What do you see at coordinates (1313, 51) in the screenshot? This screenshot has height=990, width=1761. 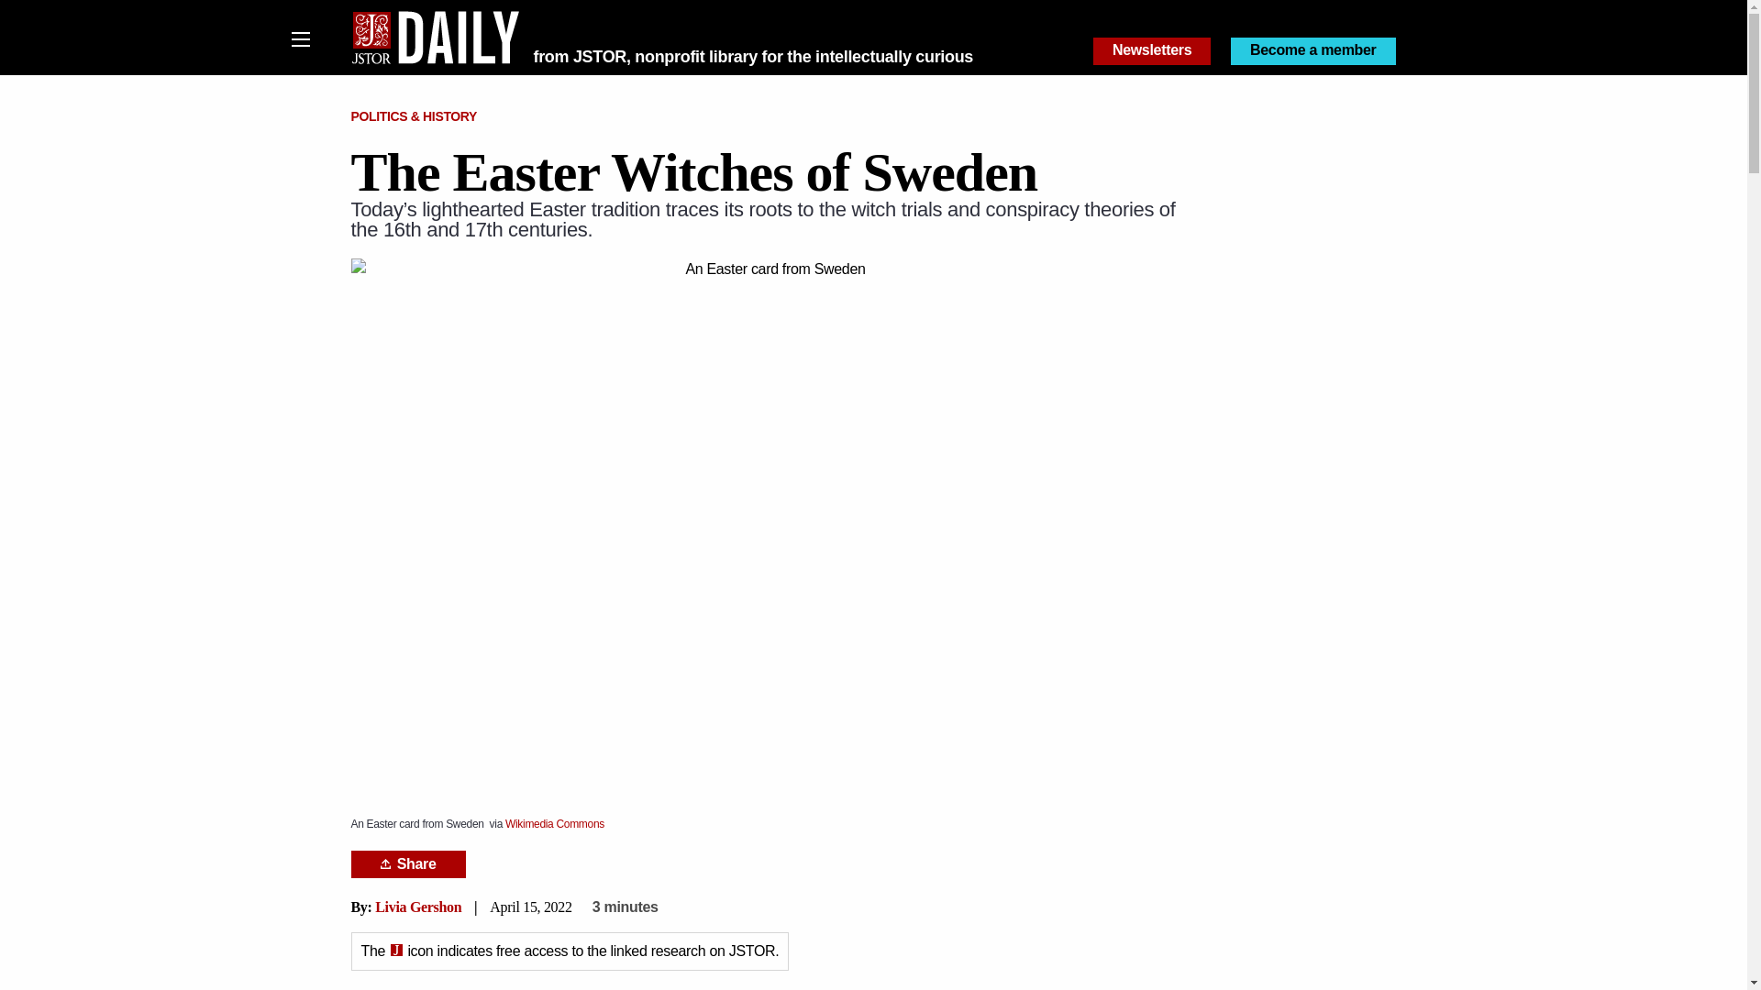 I see `Become a member` at bounding box center [1313, 51].